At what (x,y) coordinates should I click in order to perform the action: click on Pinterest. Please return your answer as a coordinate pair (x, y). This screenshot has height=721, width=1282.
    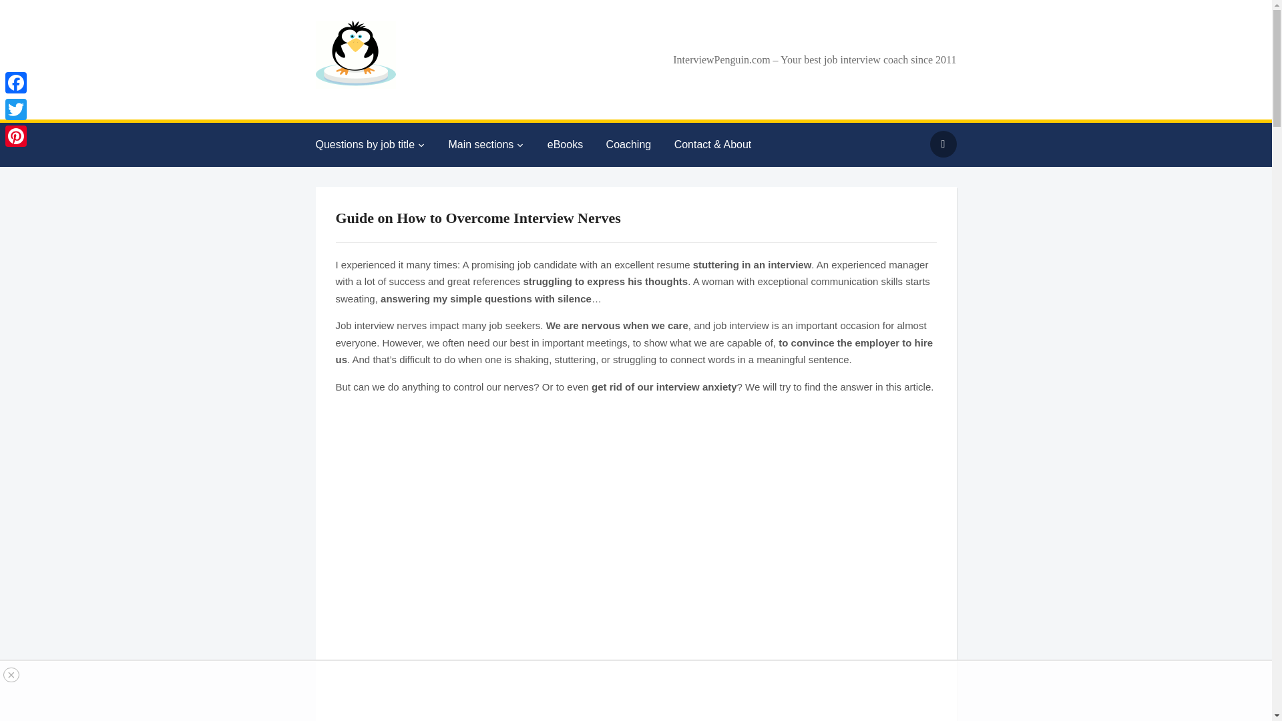
    Looking at the image, I should click on (16, 136).